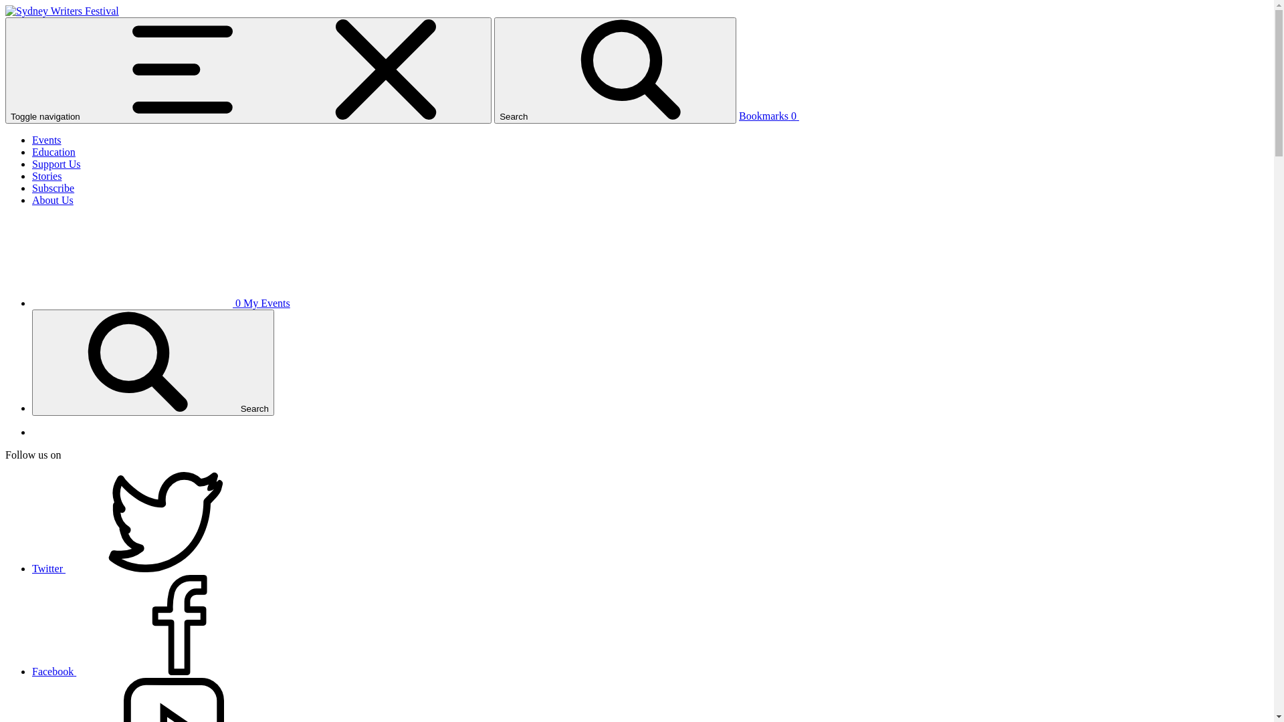 The height and width of the screenshot is (722, 1284). What do you see at coordinates (47, 176) in the screenshot?
I see `Stories` at bounding box center [47, 176].